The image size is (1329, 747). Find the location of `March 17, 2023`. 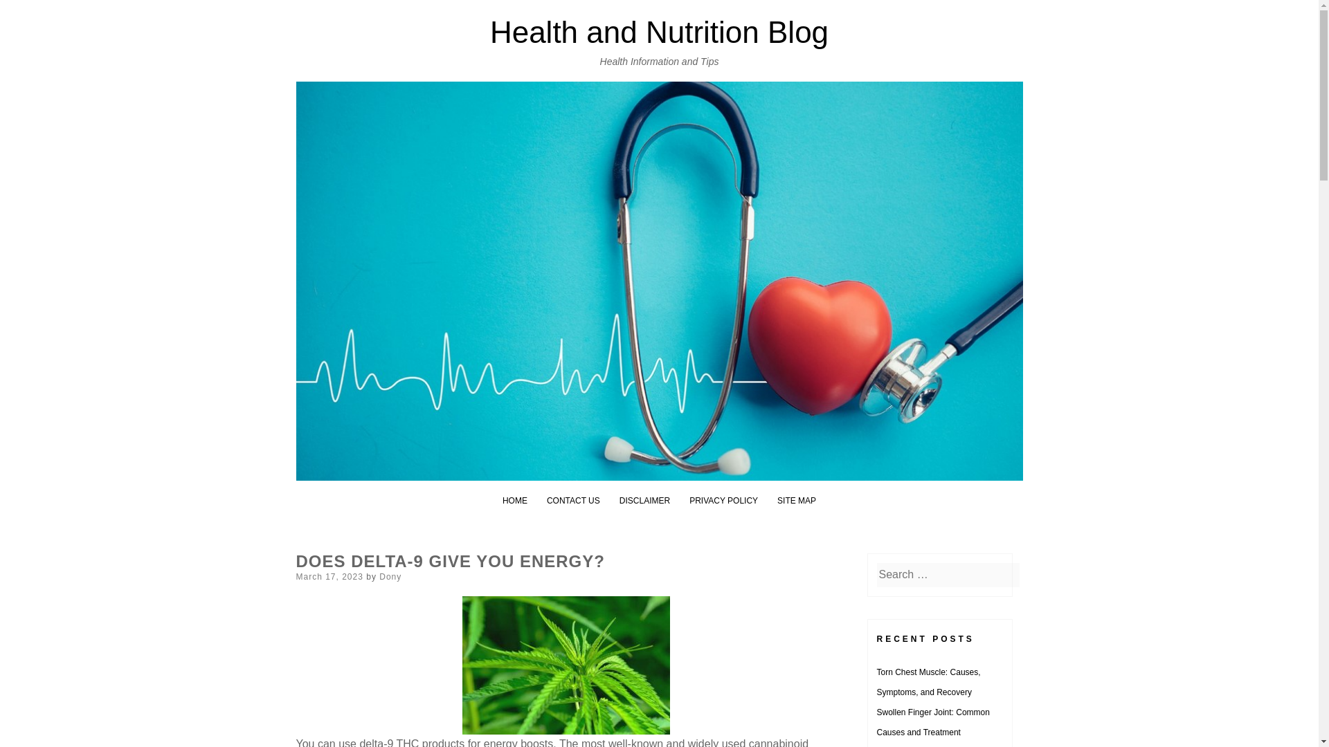

March 17, 2023 is located at coordinates (329, 577).